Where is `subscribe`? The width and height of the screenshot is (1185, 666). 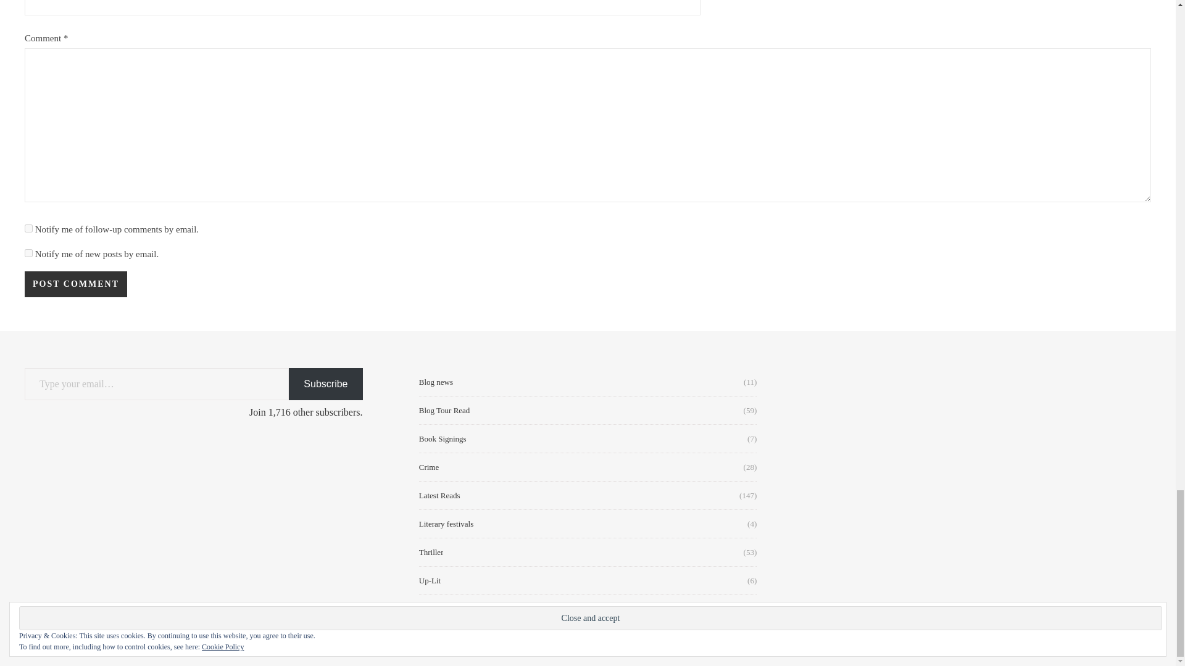 subscribe is located at coordinates (28, 228).